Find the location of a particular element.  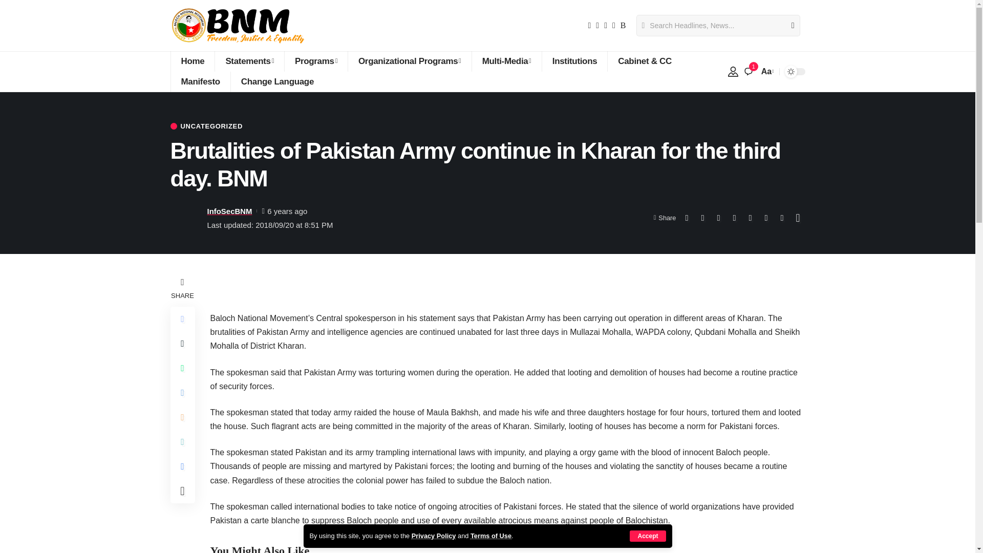

Manifesto is located at coordinates (200, 82).